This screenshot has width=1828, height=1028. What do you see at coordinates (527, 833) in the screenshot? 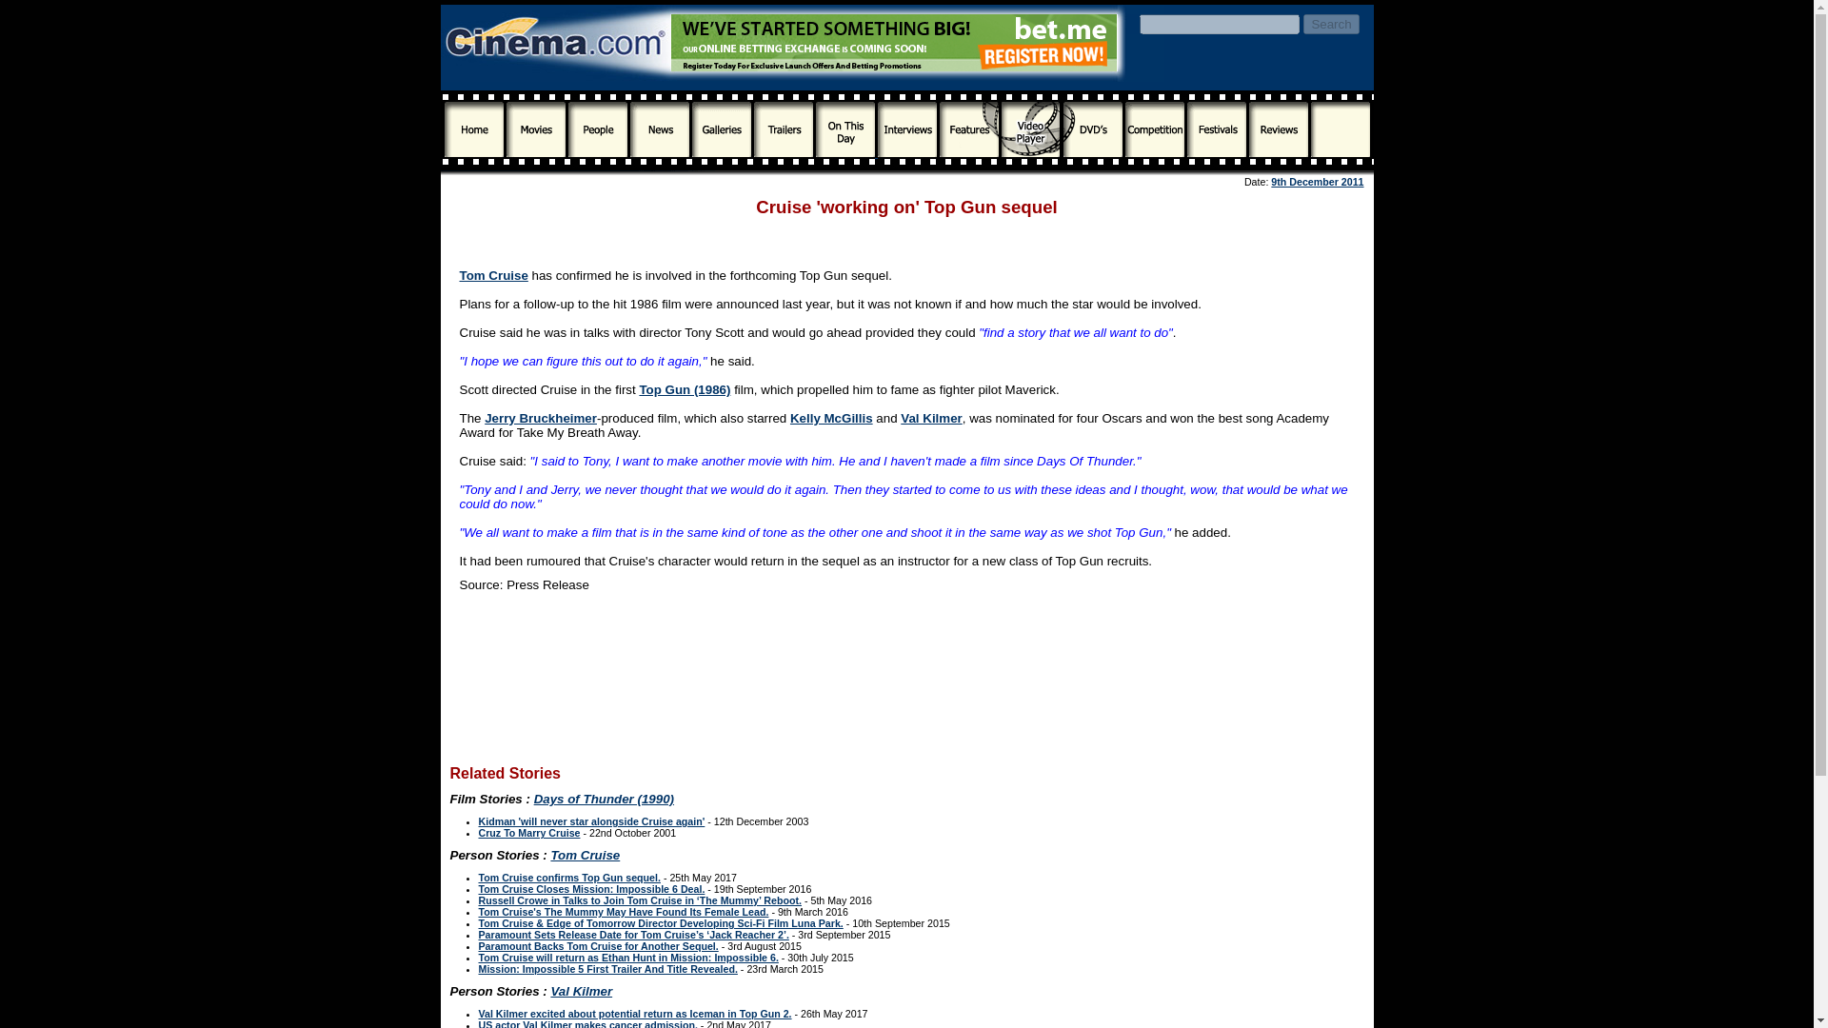
I see `Cruz To Marry Cruise` at bounding box center [527, 833].